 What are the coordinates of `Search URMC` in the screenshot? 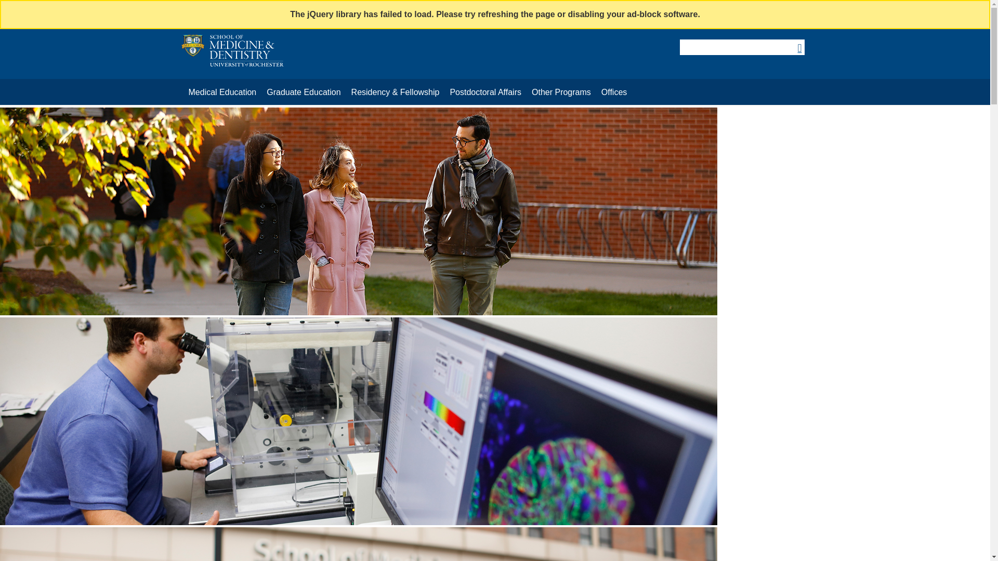 It's located at (741, 47).